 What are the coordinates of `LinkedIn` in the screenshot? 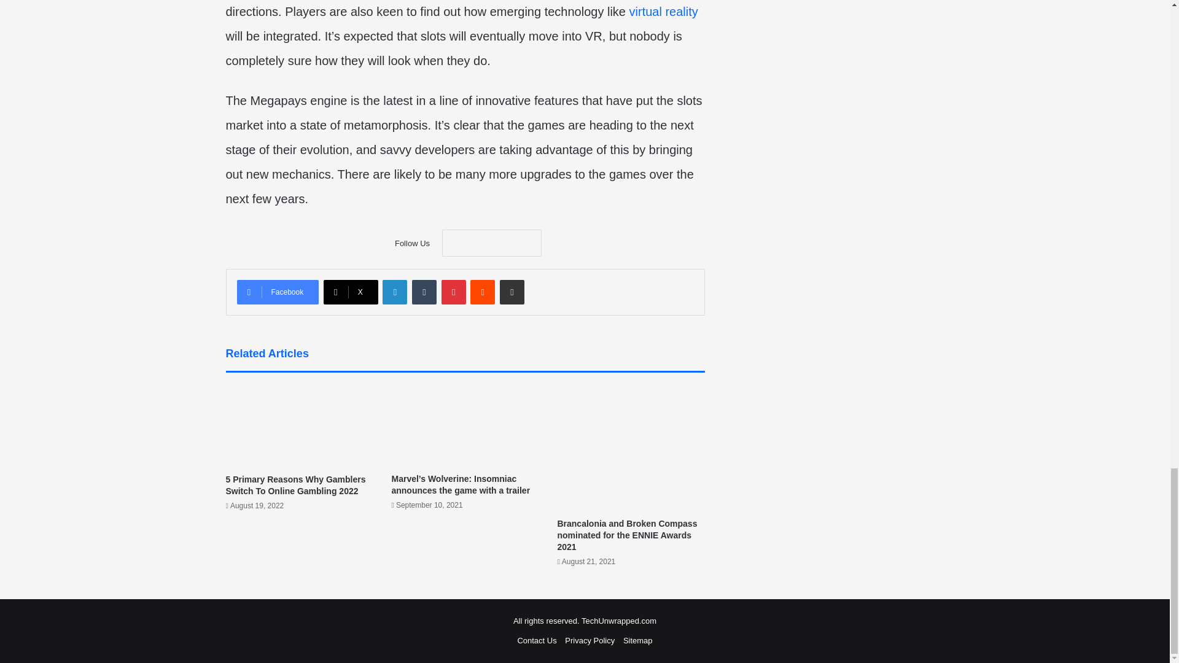 It's located at (394, 292).